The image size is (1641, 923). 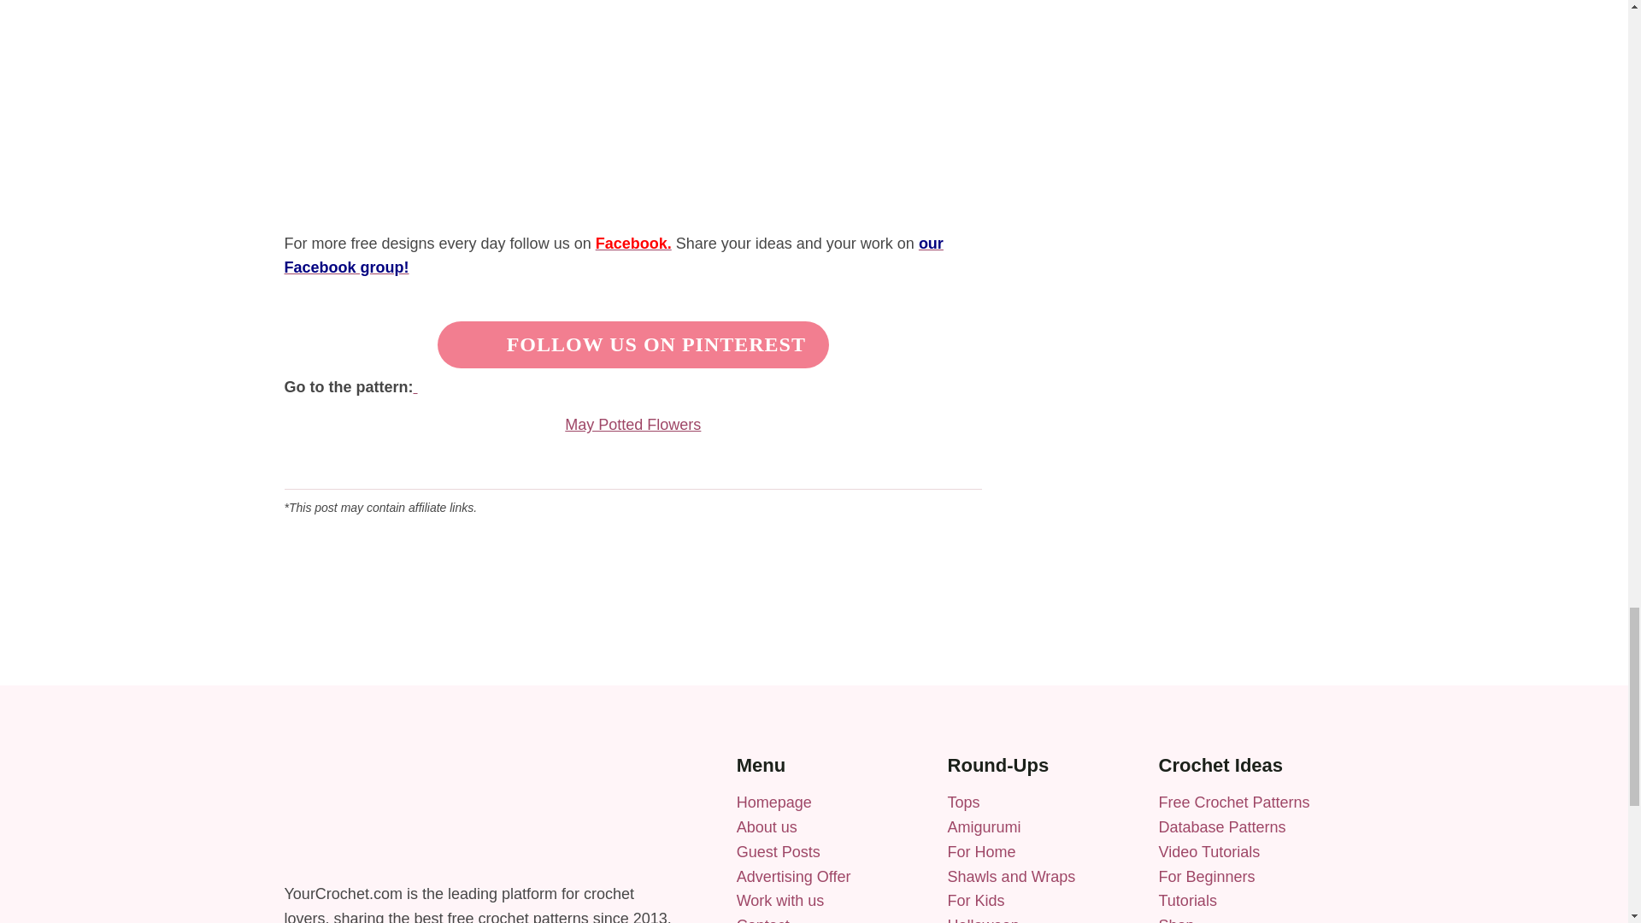 I want to click on Your Crochet, so click(x=774, y=802).